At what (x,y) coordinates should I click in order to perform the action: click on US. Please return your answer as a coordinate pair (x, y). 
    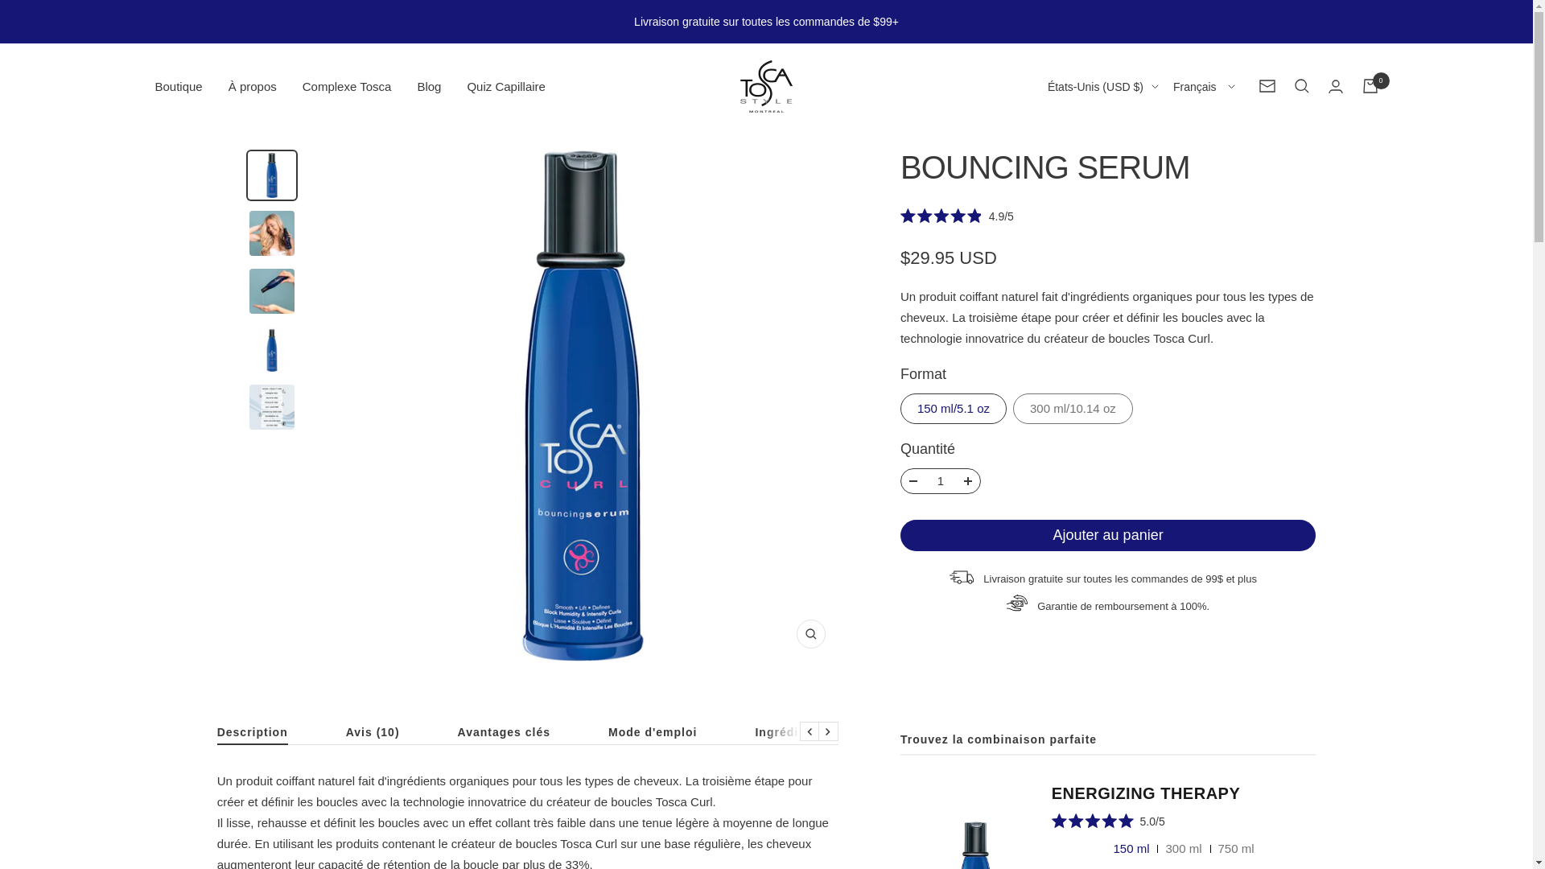
    Looking at the image, I should click on (1073, 300).